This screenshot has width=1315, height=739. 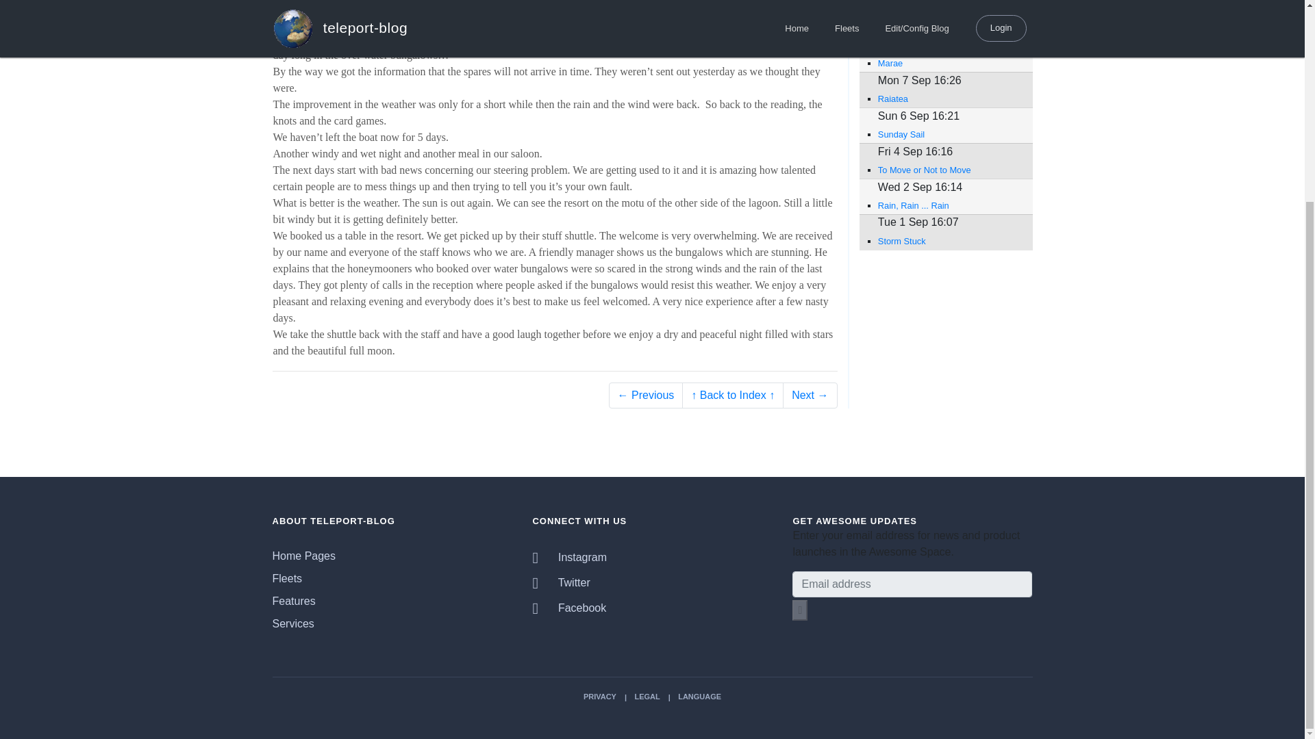 What do you see at coordinates (600, 696) in the screenshot?
I see `PRIVACY` at bounding box center [600, 696].